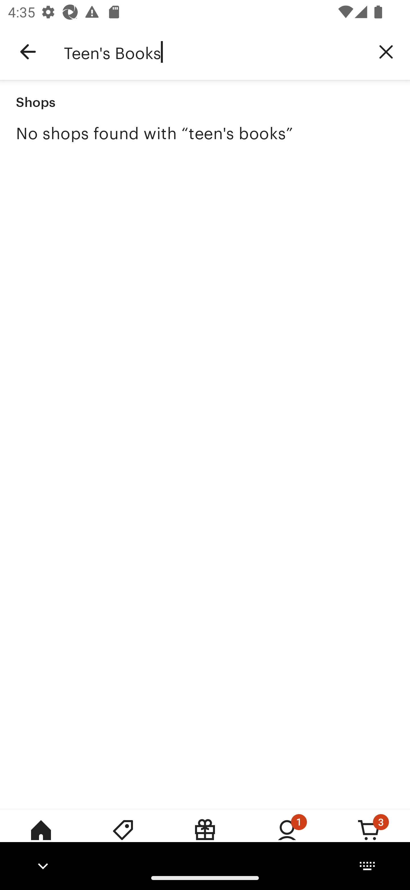 Image resolution: width=410 pixels, height=890 pixels. I want to click on Navigate up, so click(28, 52).